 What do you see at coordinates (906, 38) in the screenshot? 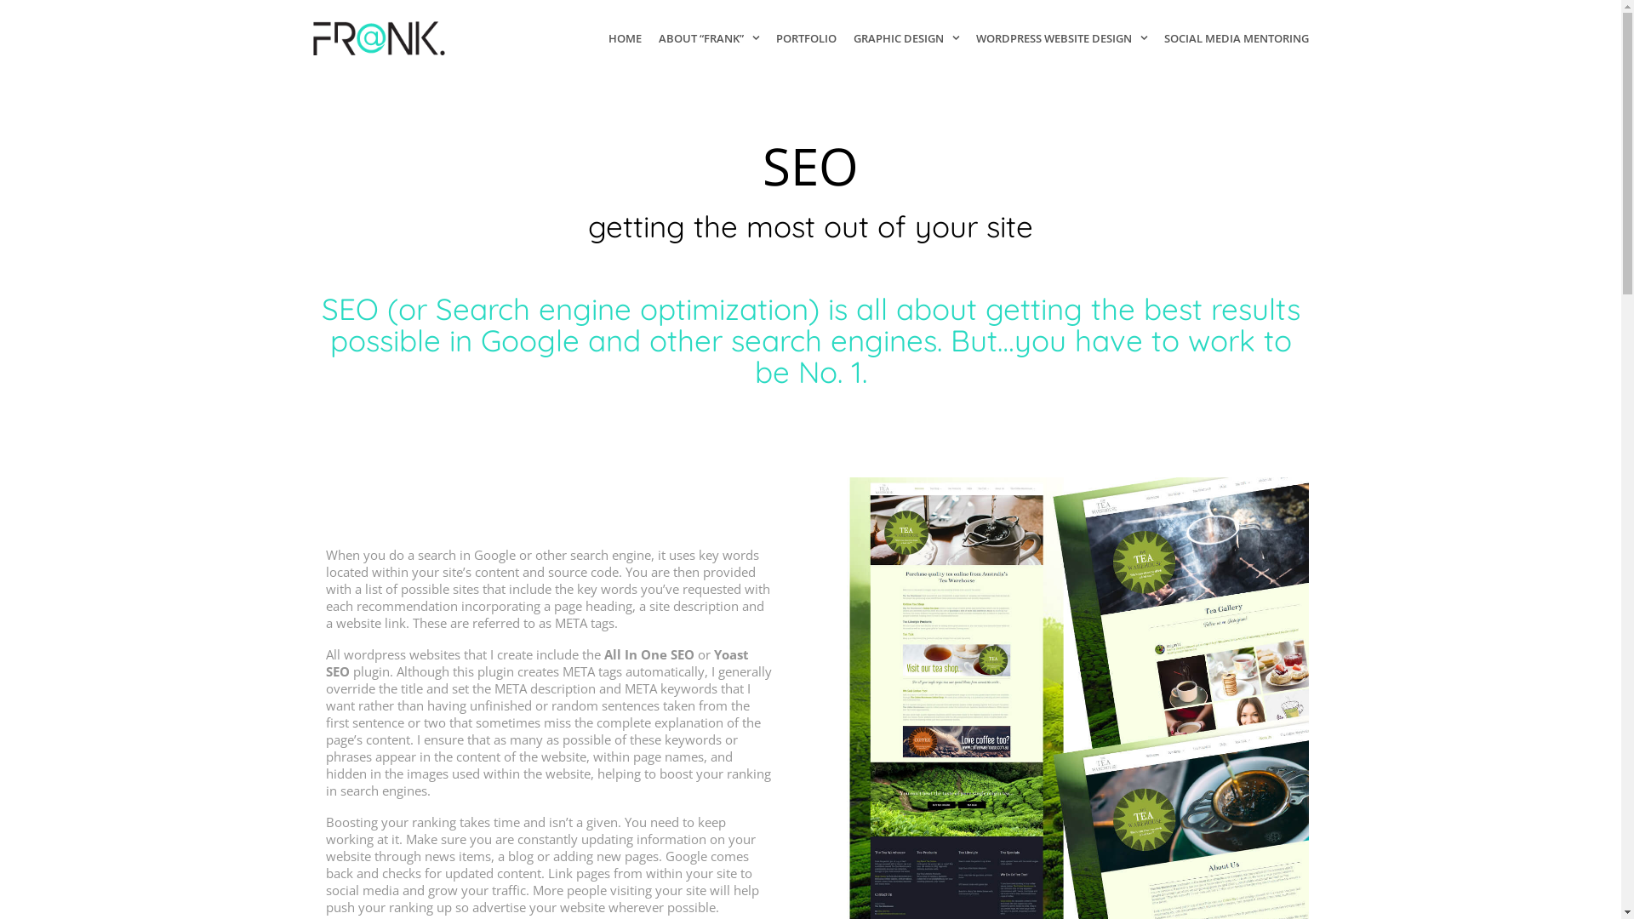
I see `GRAPHIC DESIGN` at bounding box center [906, 38].